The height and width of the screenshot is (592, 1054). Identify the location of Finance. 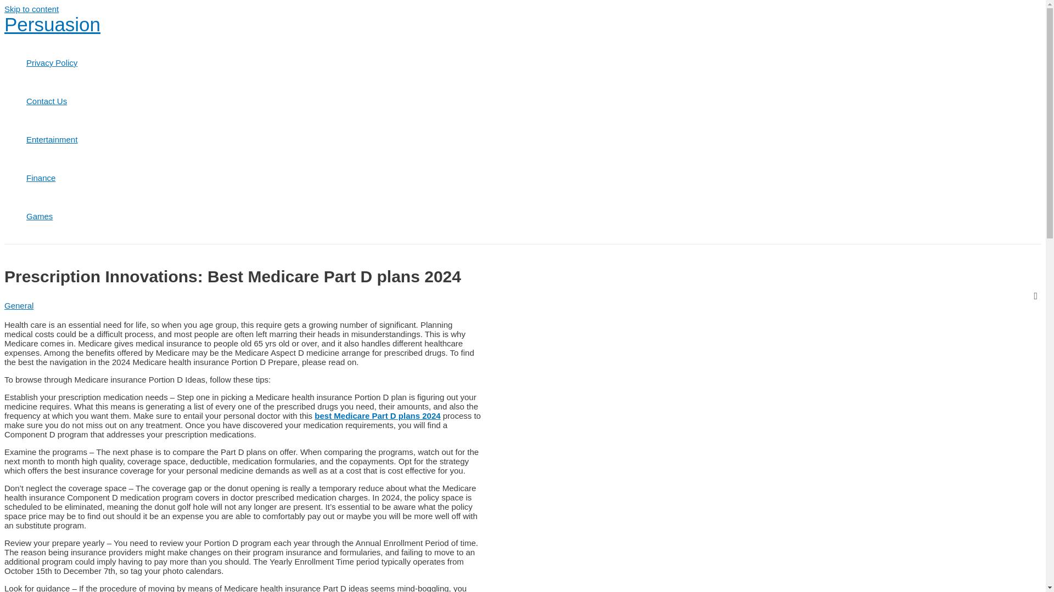
(52, 178).